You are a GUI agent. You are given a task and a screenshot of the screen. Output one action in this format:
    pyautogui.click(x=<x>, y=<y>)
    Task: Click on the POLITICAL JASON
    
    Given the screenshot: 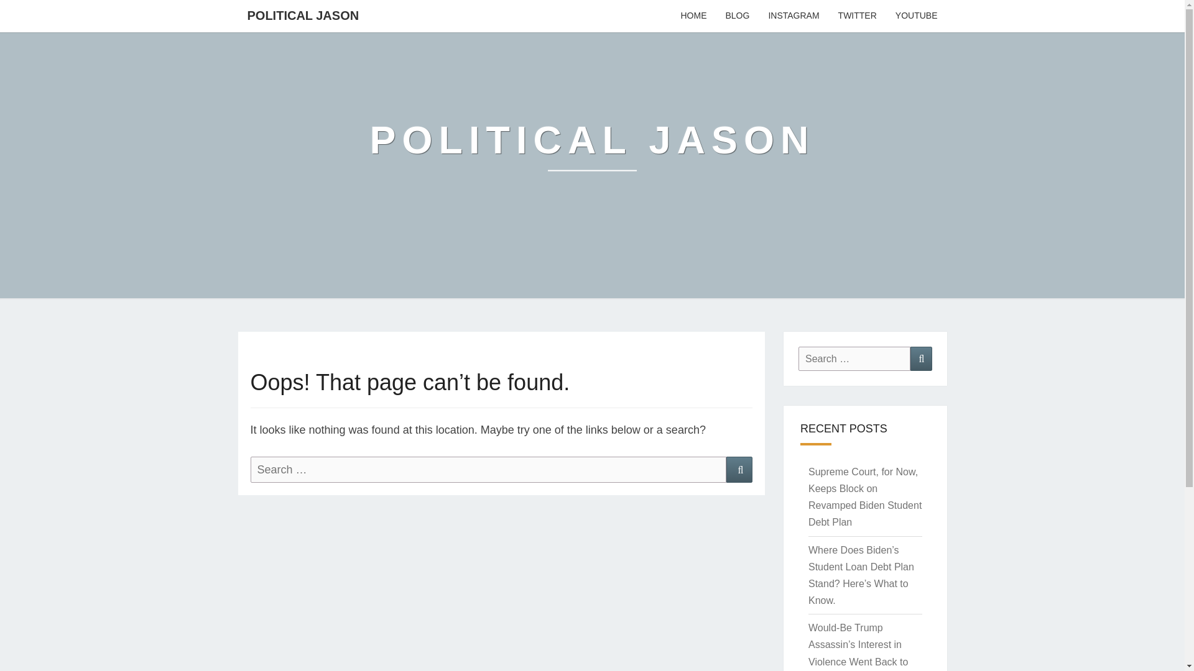 What is the action you would take?
    pyautogui.click(x=593, y=149)
    